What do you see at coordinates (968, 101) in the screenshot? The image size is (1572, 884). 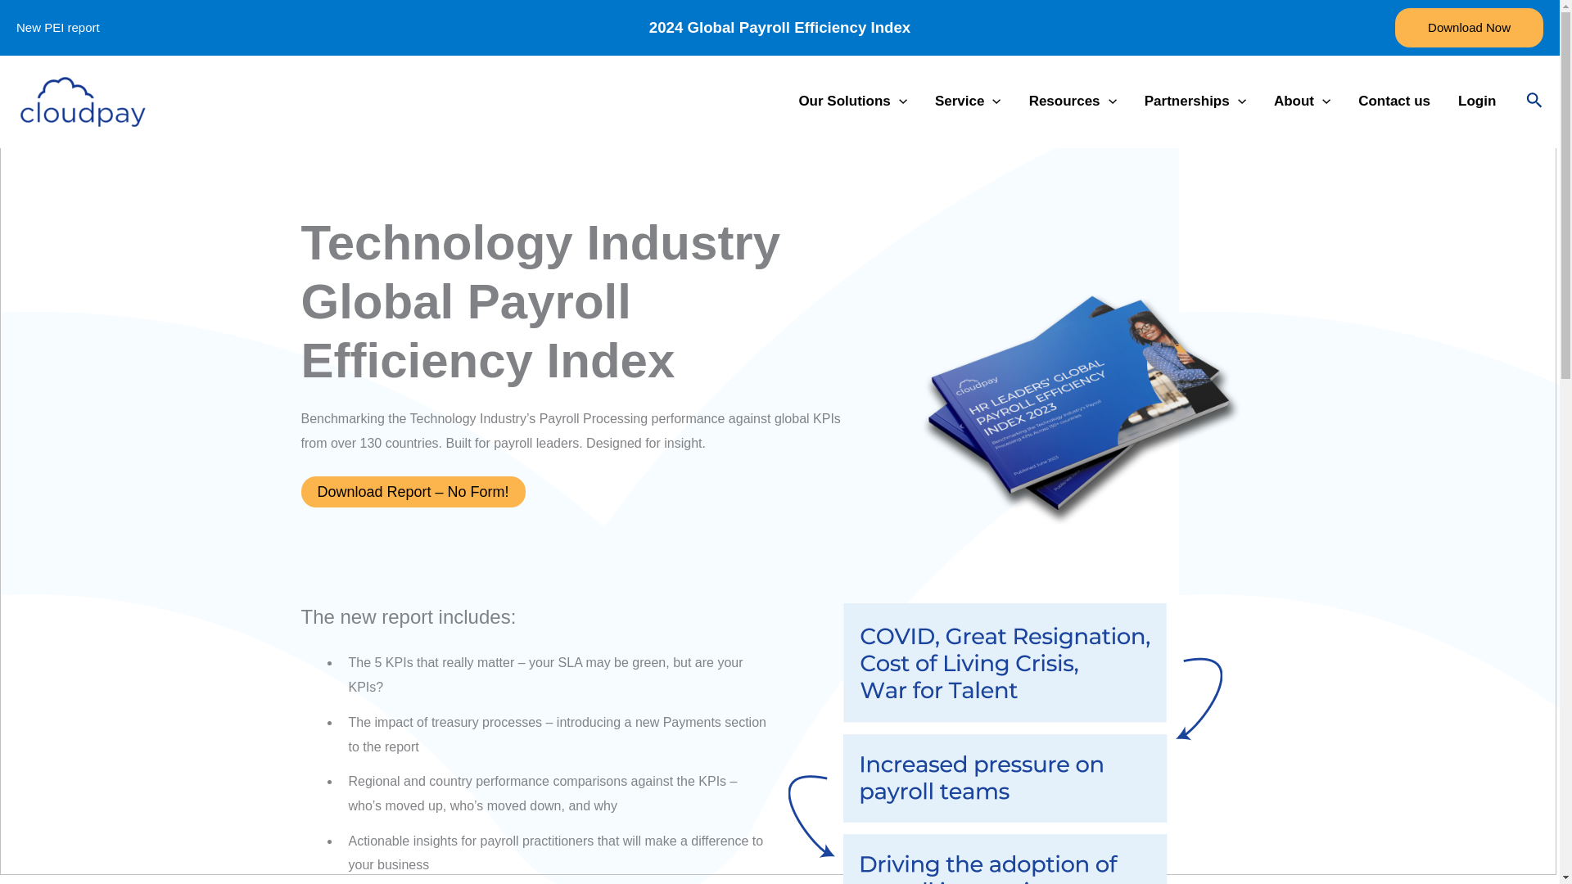 I see `Service` at bounding box center [968, 101].